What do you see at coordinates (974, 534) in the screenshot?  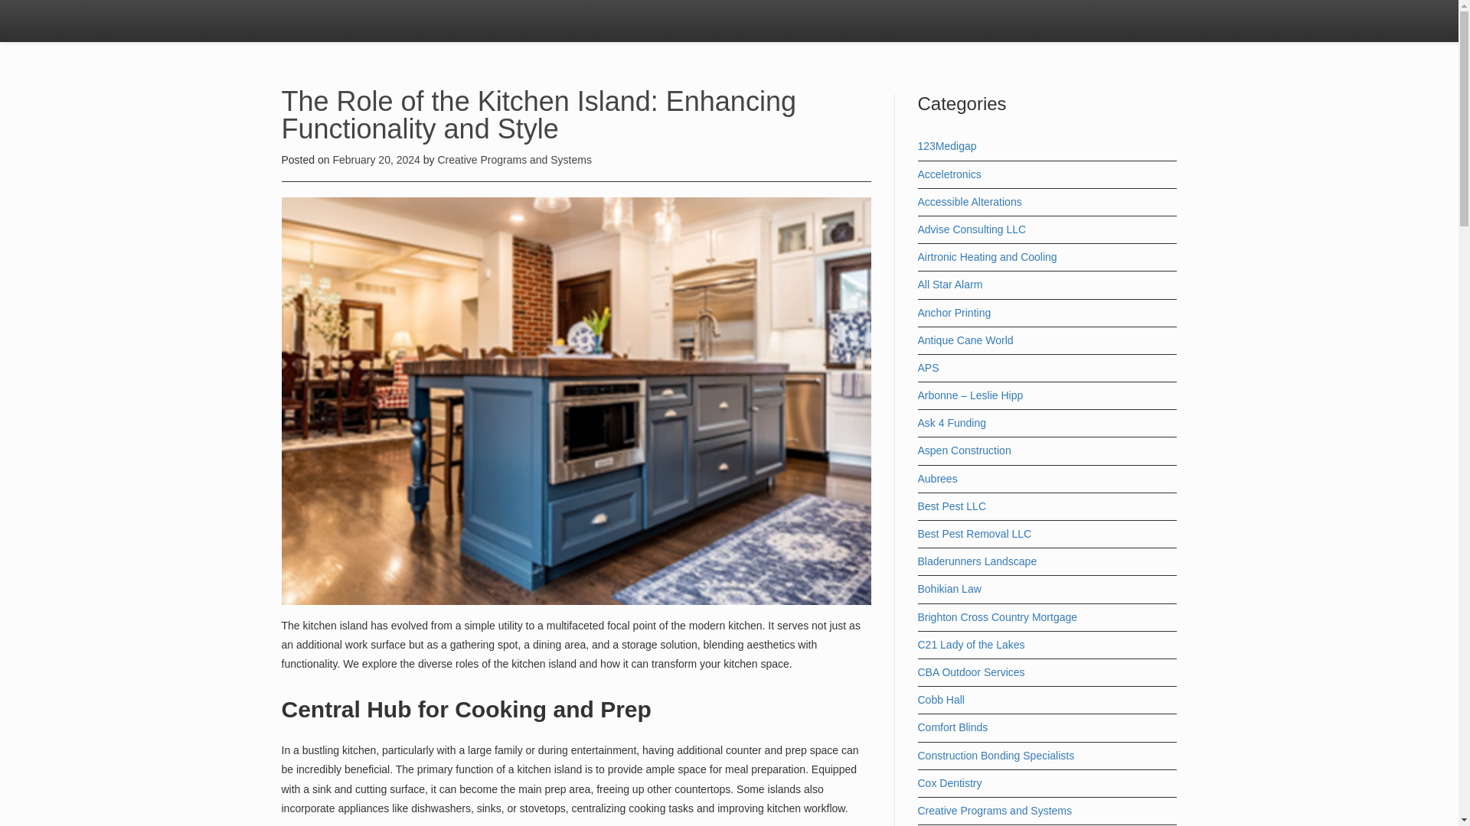 I see `Best Pest Removal LLC` at bounding box center [974, 534].